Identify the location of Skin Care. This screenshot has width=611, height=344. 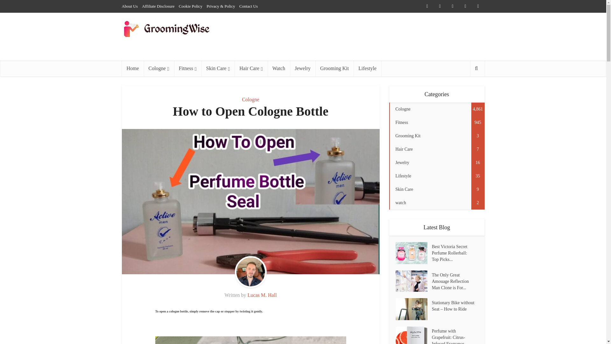
(218, 68).